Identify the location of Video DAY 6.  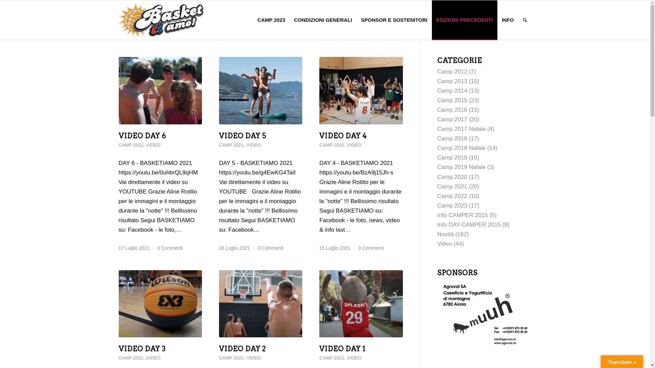
(160, 91).